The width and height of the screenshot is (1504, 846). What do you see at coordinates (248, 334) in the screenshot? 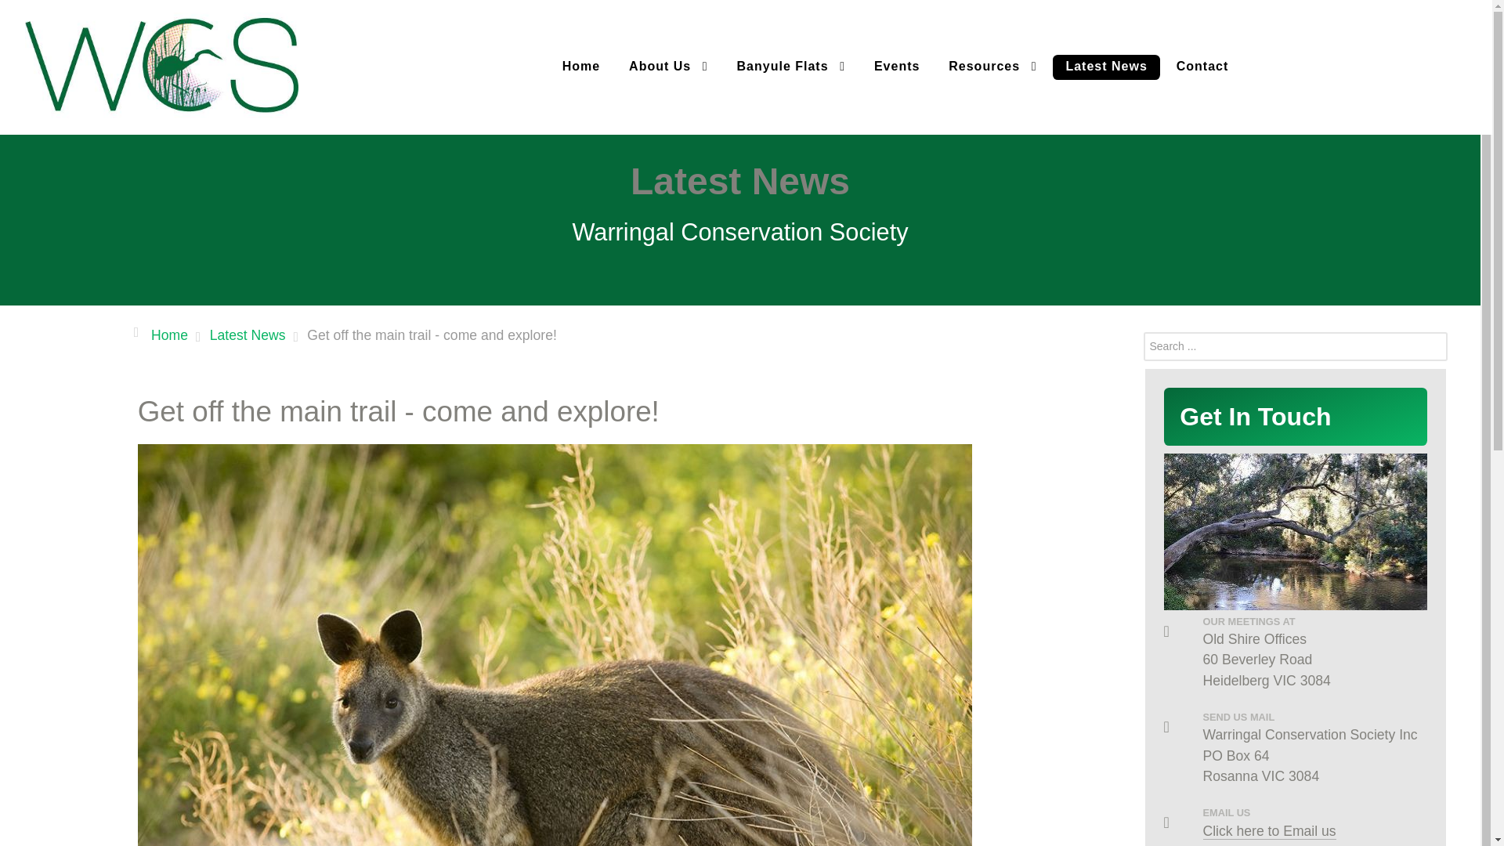
I see `Latest News` at bounding box center [248, 334].